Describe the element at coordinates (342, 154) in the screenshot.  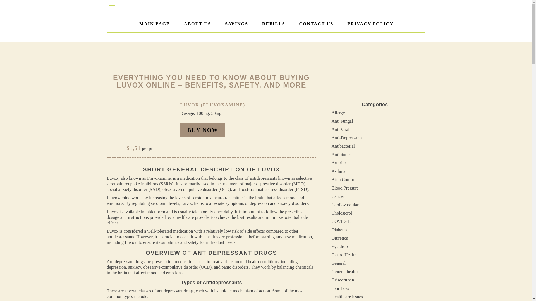
I see `Antibiotics` at that location.